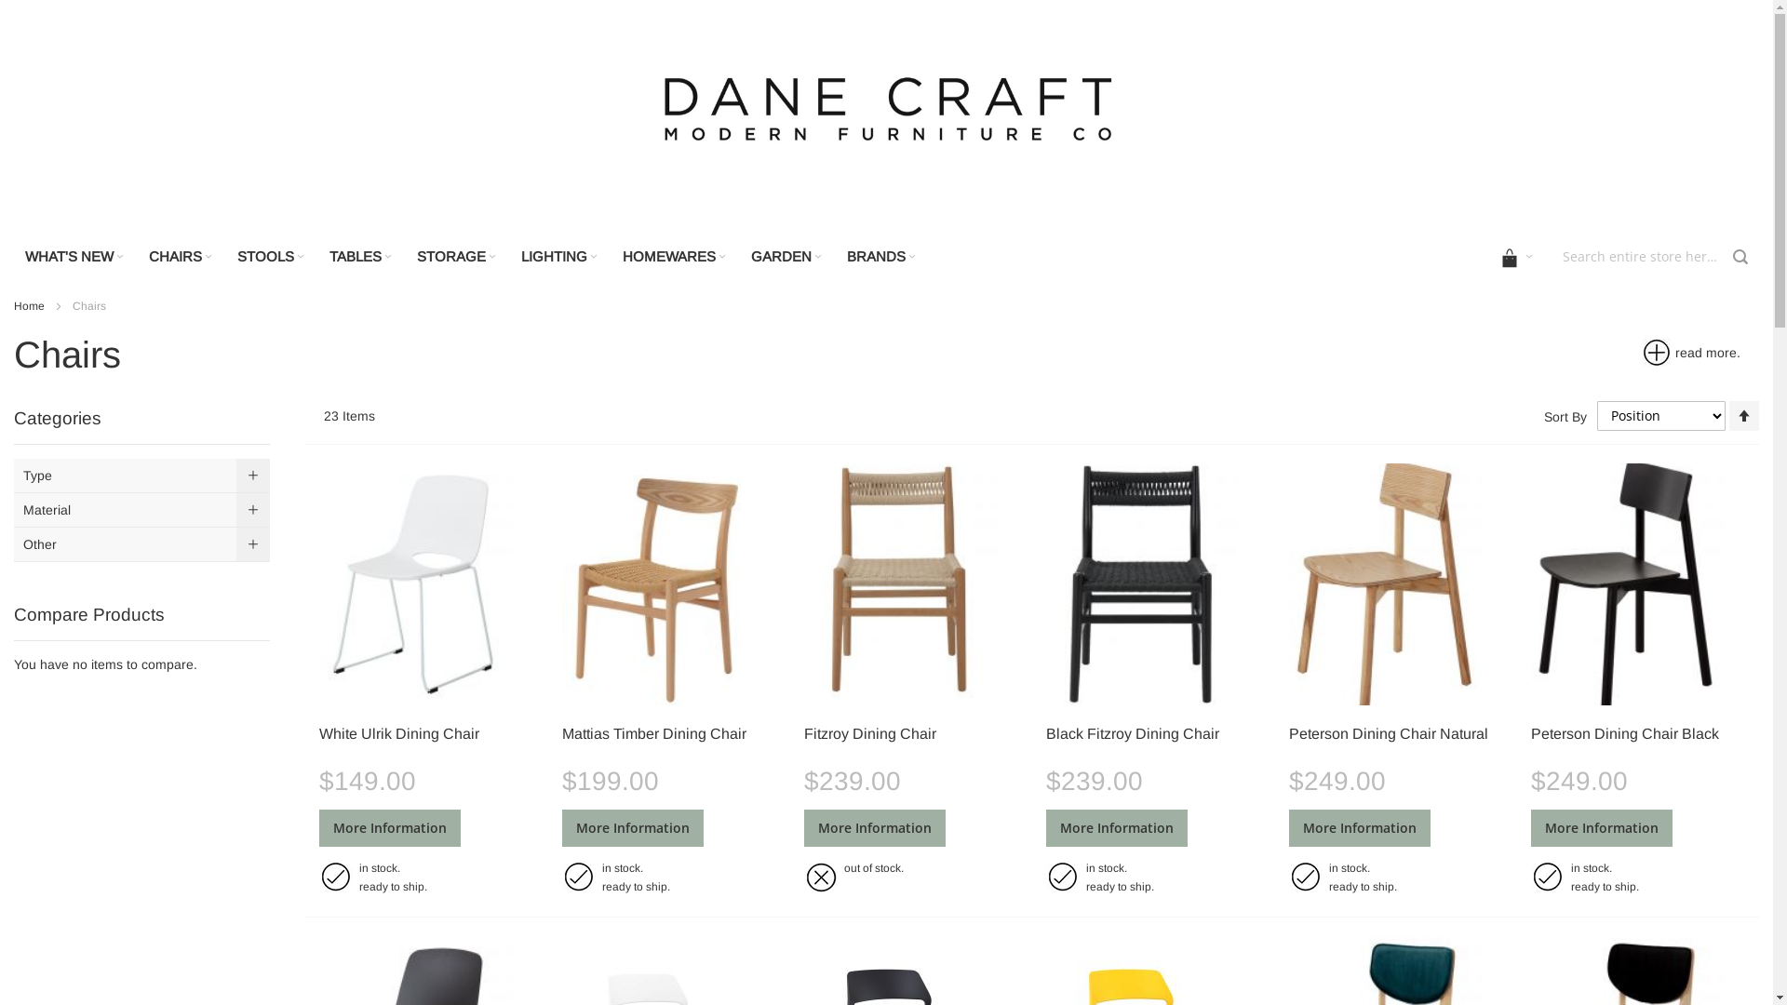 Image resolution: width=1787 pixels, height=1005 pixels. What do you see at coordinates (676, 257) in the screenshot?
I see `HOMEWARES` at bounding box center [676, 257].